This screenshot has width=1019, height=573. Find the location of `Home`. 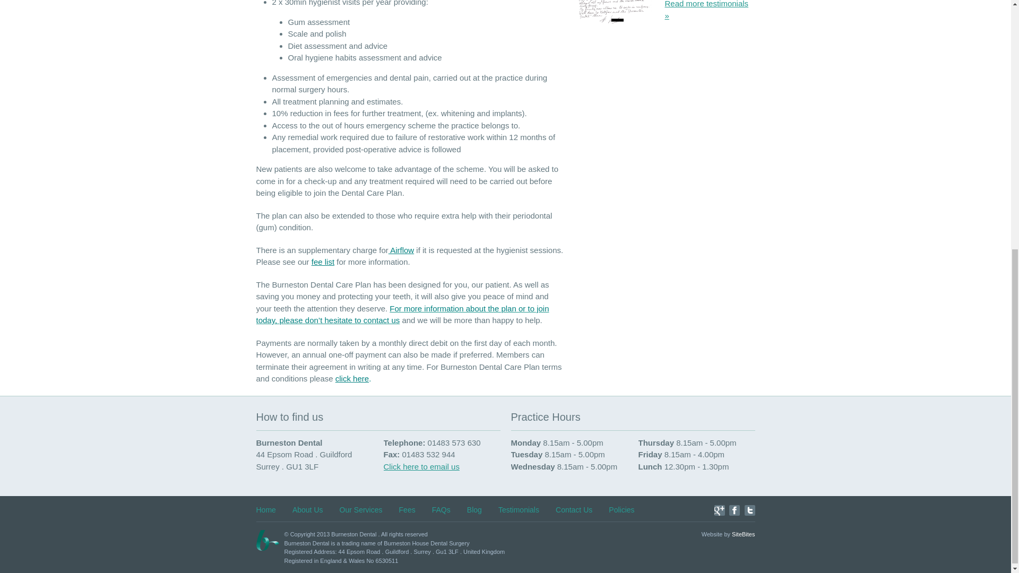

Home is located at coordinates (265, 509).